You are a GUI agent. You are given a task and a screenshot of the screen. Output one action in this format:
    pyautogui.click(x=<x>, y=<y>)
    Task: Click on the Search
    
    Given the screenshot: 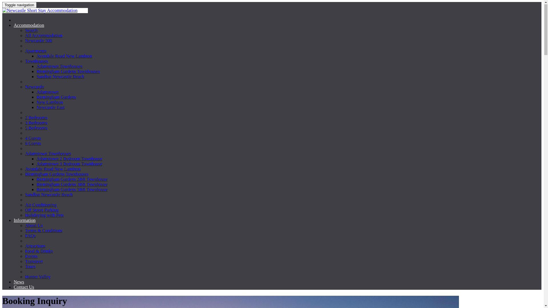 What is the action you would take?
    pyautogui.click(x=31, y=31)
    